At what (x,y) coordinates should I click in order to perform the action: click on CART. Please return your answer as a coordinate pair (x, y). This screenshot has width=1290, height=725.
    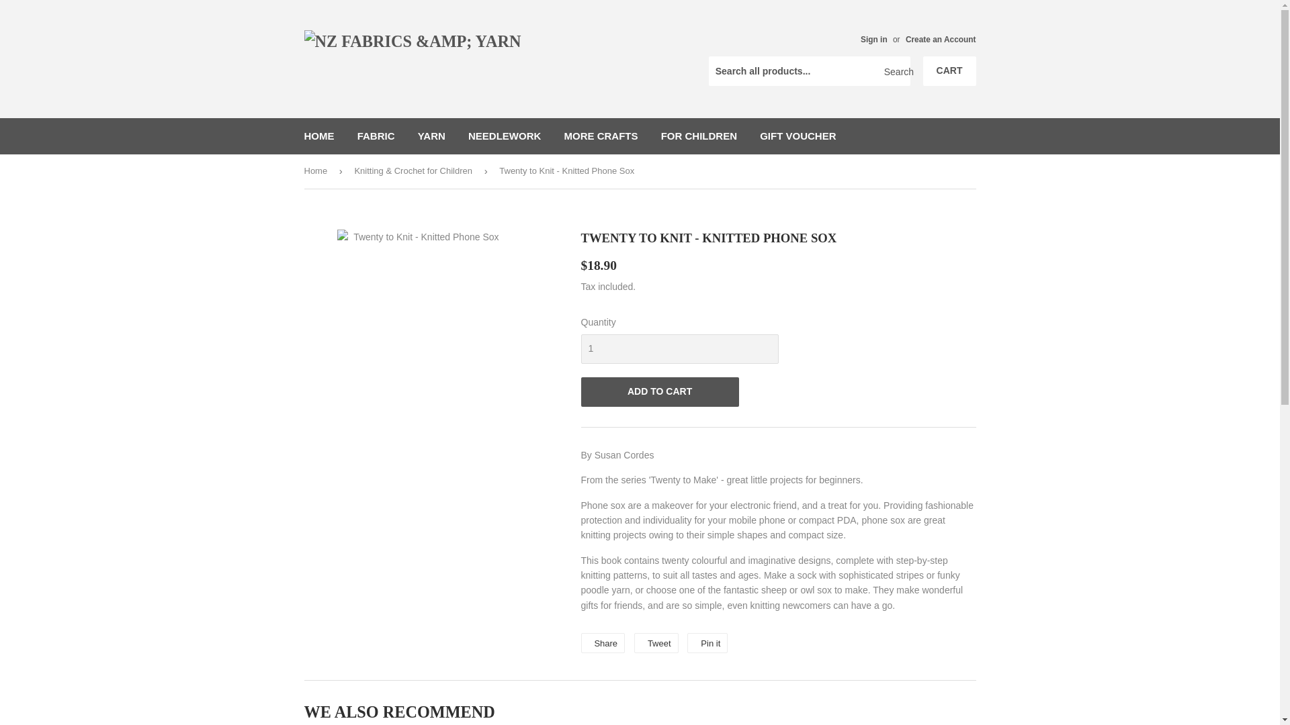
    Looking at the image, I should click on (950, 71).